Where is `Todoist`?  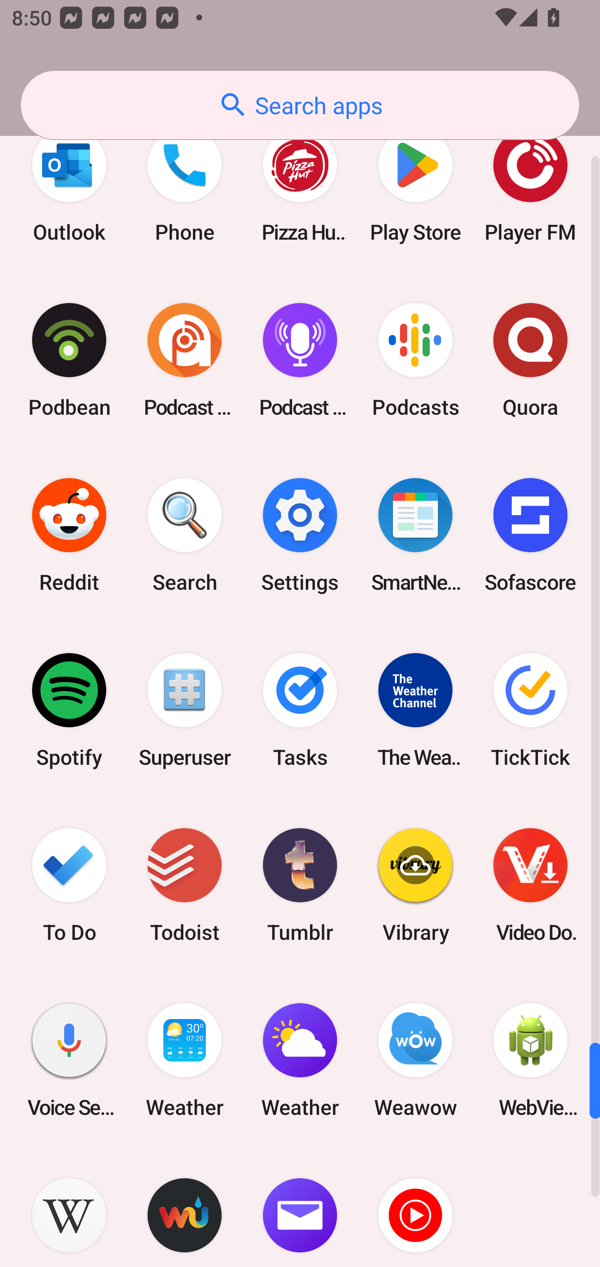 Todoist is located at coordinates (185, 885).